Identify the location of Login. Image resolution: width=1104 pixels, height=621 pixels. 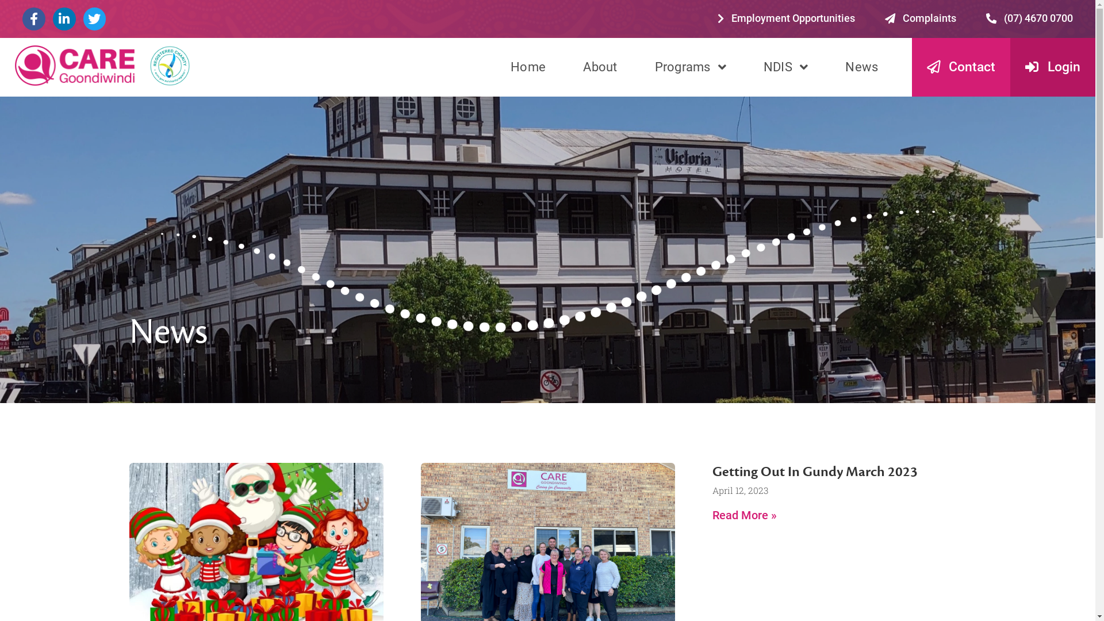
(810, 52).